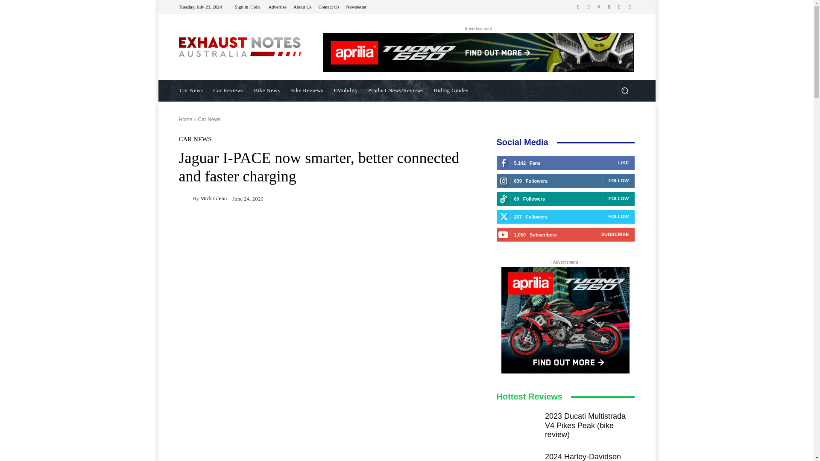  Describe the element at coordinates (185, 120) in the screenshot. I see `Home` at that location.